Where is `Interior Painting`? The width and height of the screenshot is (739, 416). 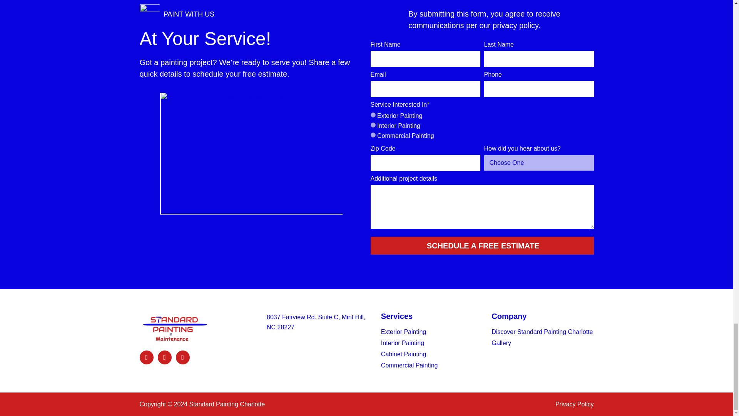 Interior Painting is located at coordinates (373, 125).